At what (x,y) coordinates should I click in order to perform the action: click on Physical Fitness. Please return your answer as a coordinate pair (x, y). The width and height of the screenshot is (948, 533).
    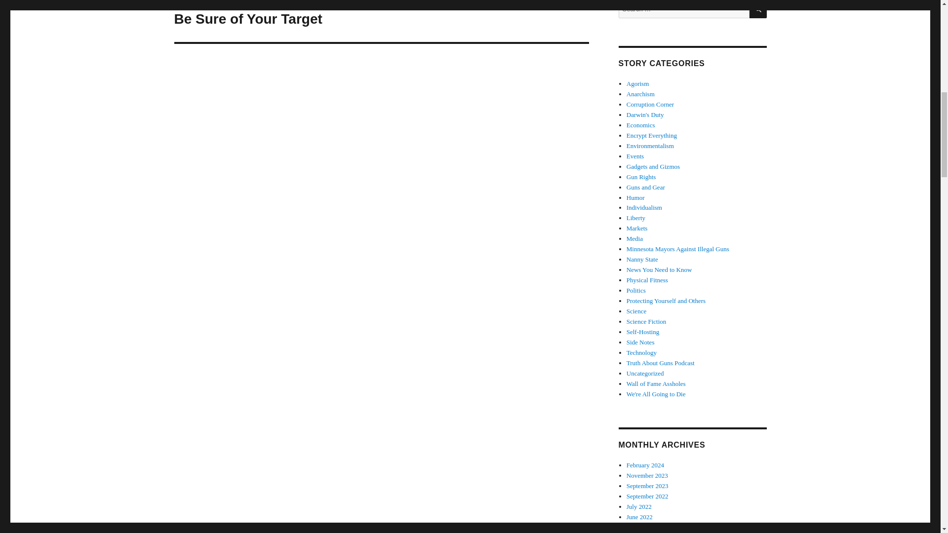
    Looking at the image, I should click on (381, 21).